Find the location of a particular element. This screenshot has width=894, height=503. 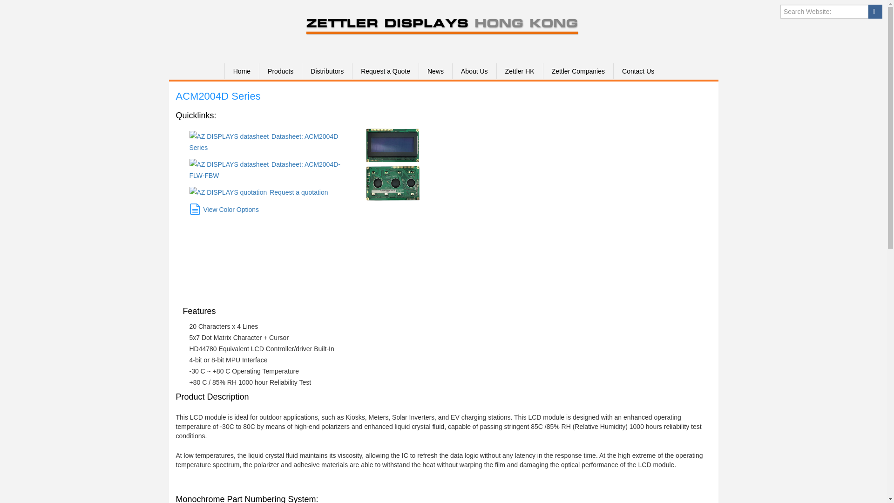

Request a quotation is located at coordinates (258, 192).